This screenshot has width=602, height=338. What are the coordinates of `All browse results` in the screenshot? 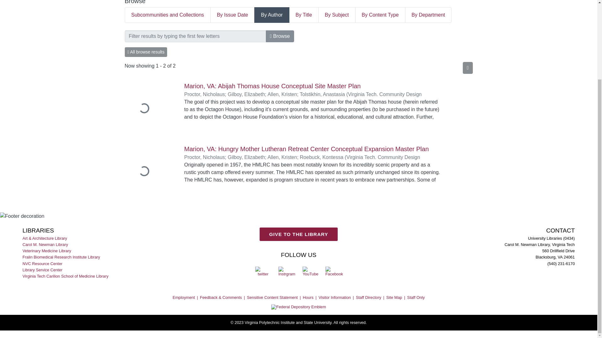 It's located at (146, 52).